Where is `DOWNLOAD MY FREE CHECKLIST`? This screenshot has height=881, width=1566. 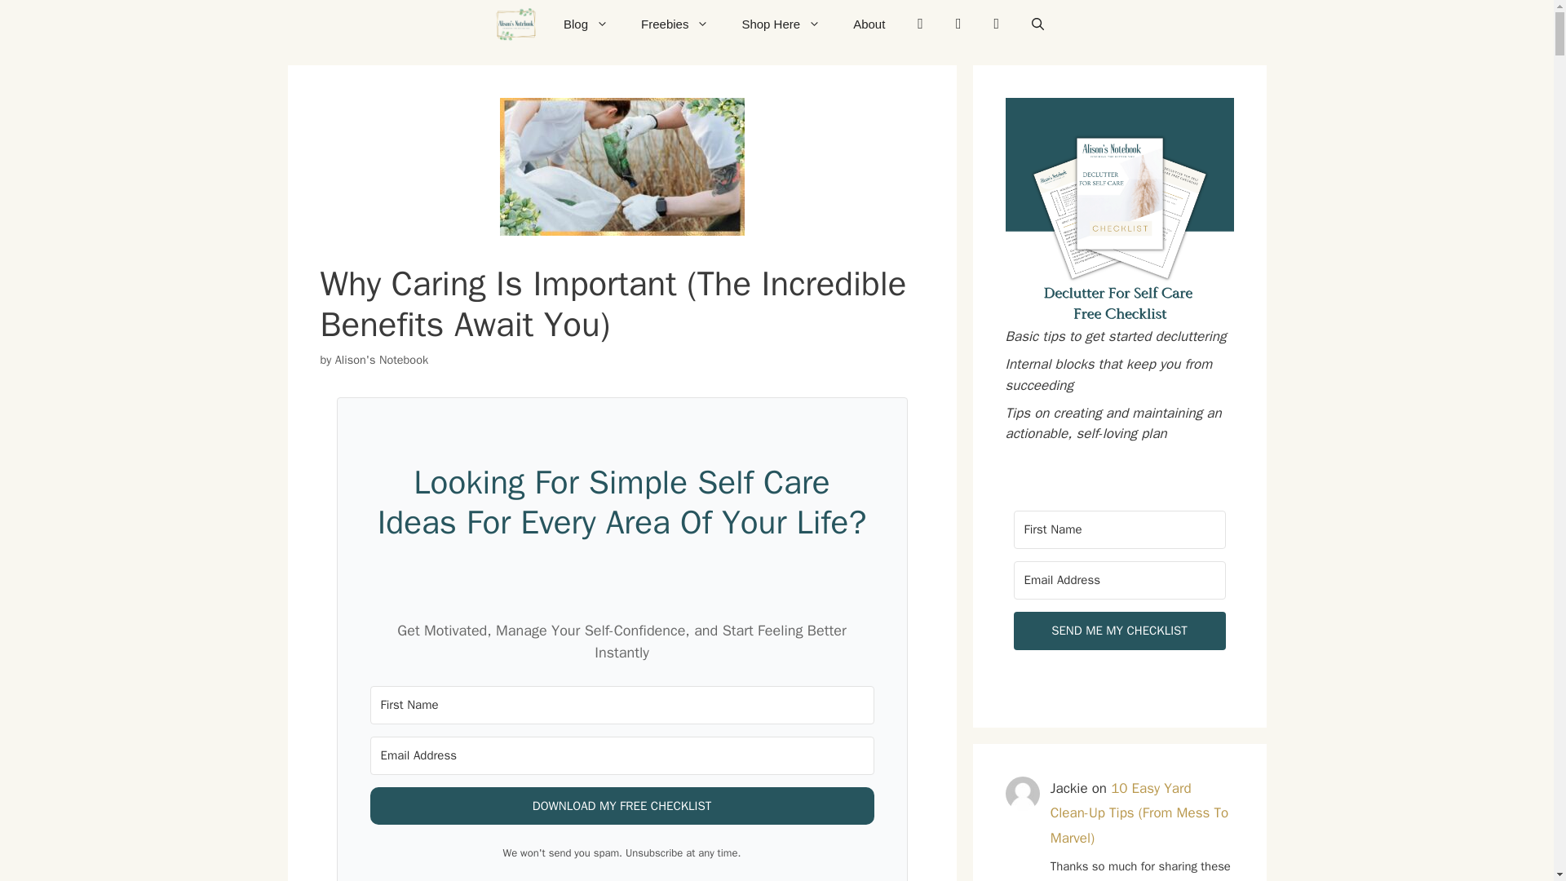 DOWNLOAD MY FREE CHECKLIST is located at coordinates (622, 806).